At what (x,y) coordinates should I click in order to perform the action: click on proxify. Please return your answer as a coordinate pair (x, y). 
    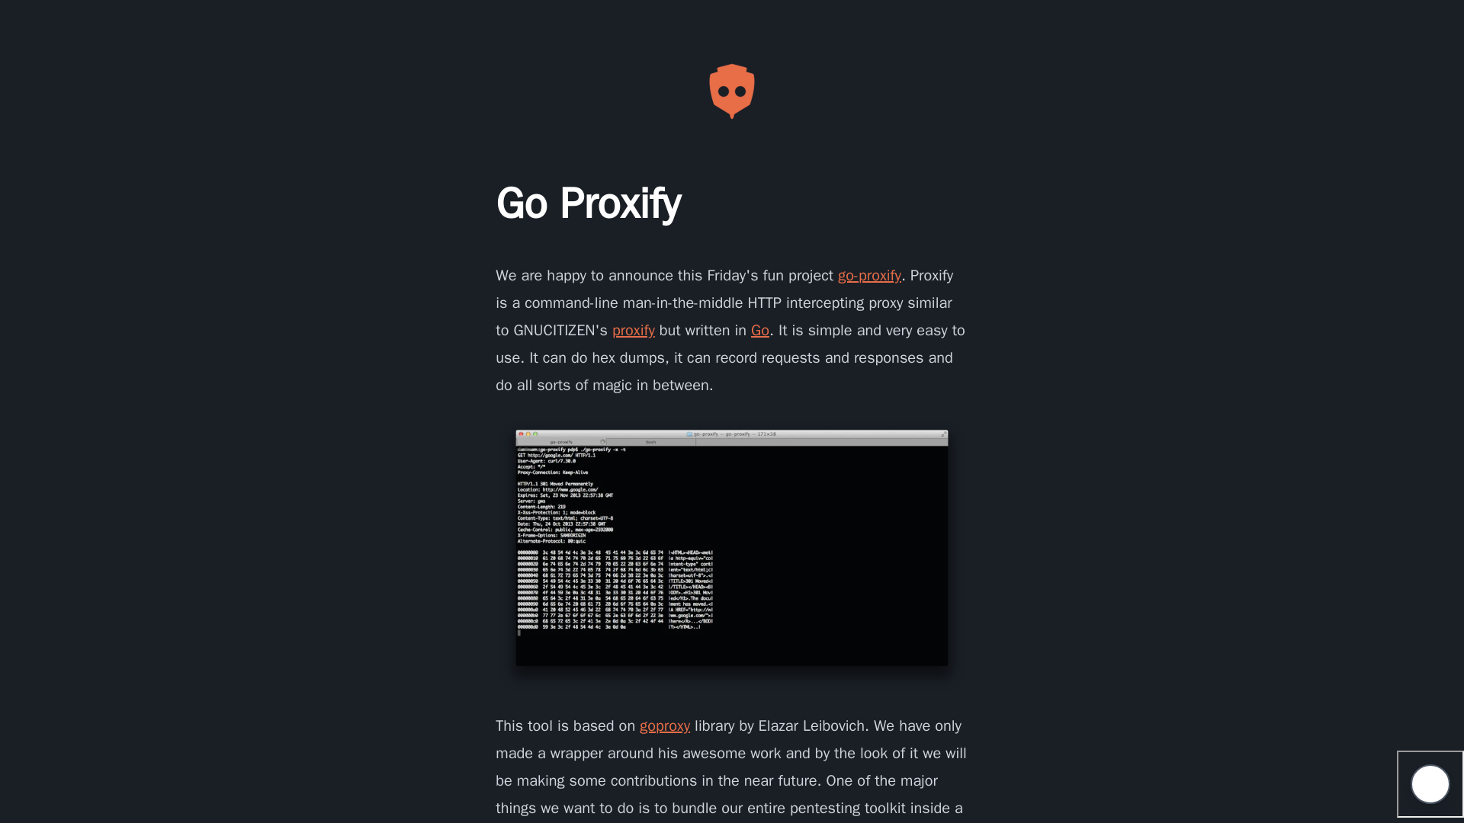
    Looking at the image, I should click on (633, 331).